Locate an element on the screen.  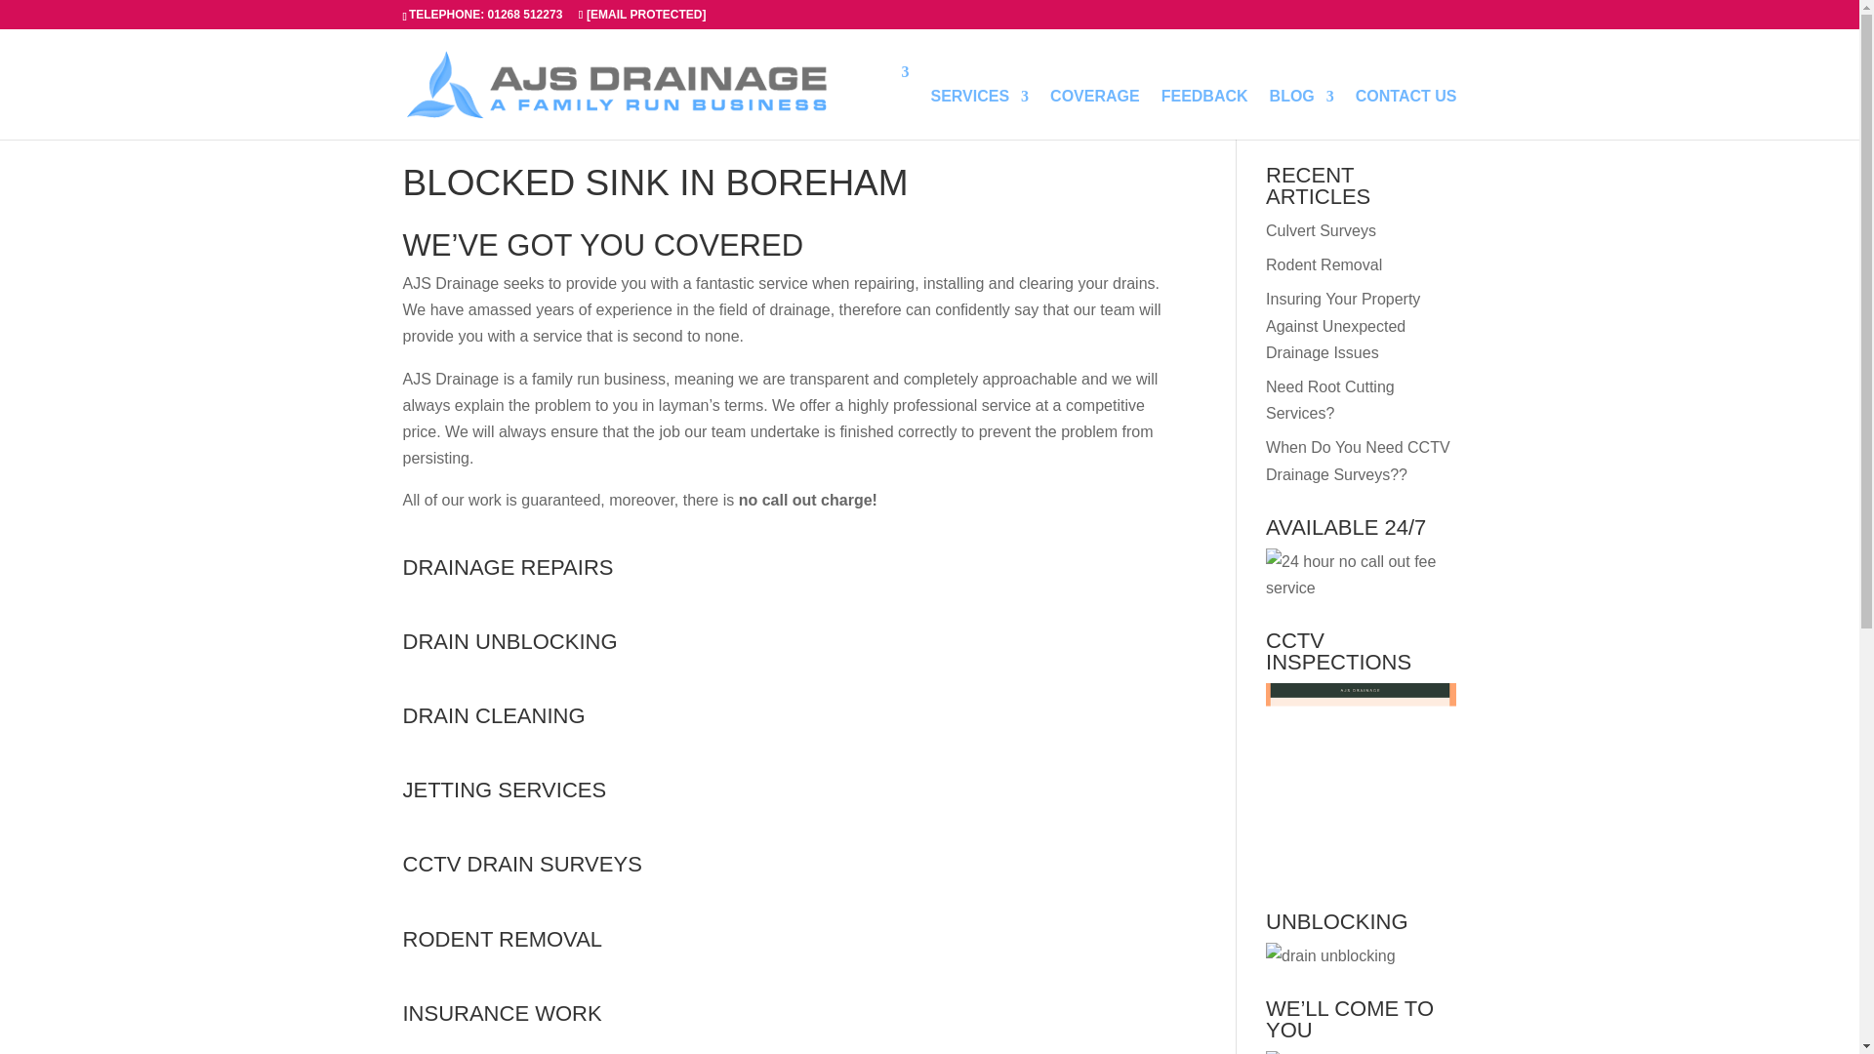
BLOG is located at coordinates (1302, 113).